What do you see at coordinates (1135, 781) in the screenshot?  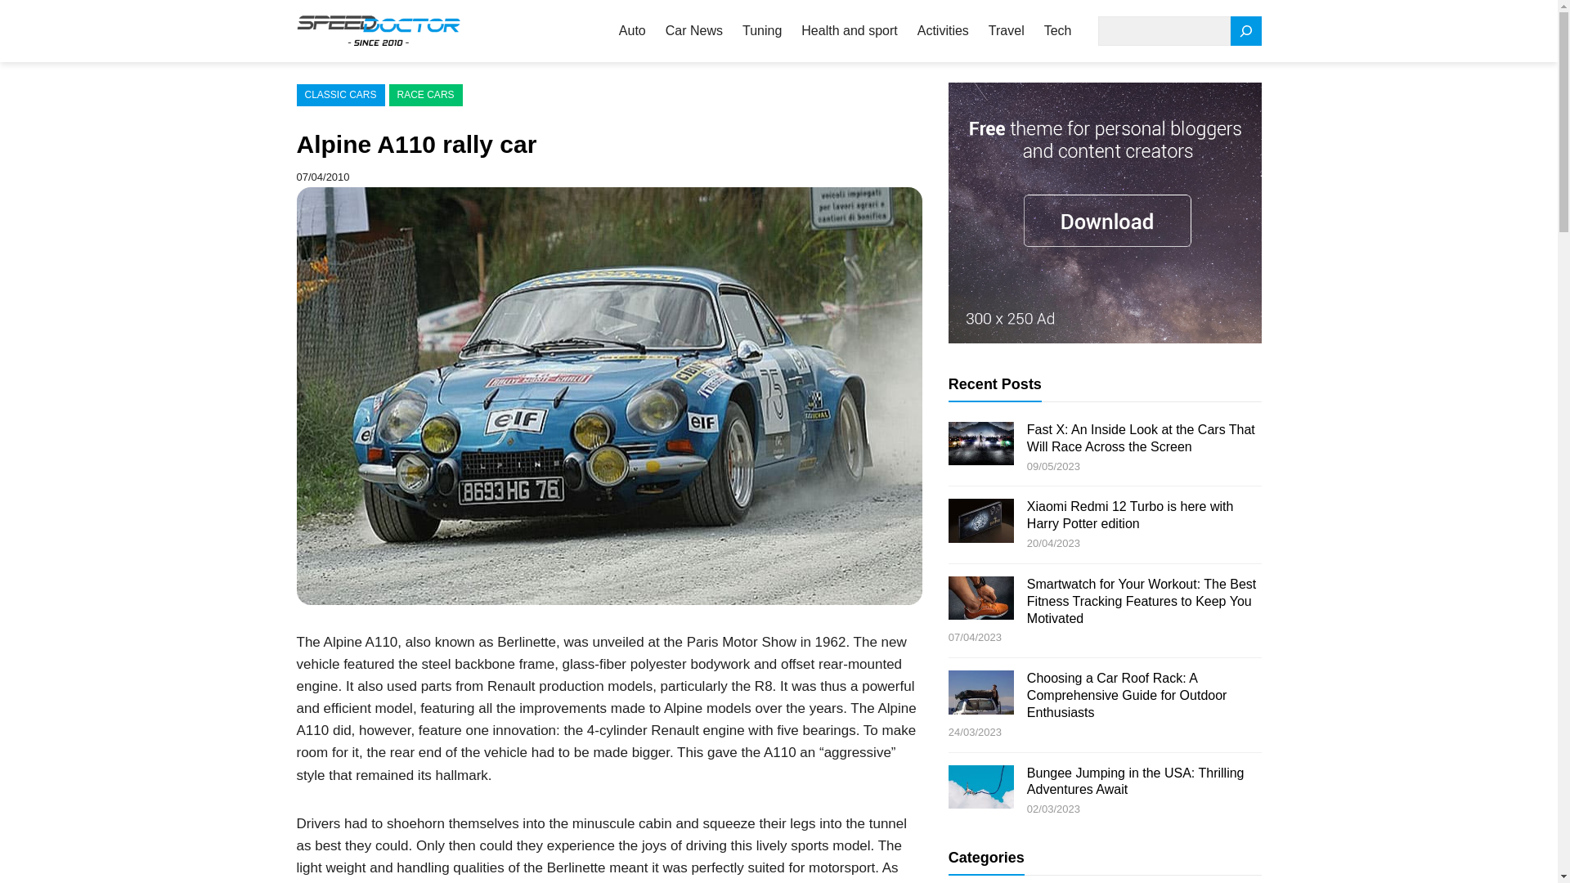 I see `Bungee Jumping in the USA: Thrilling Adventures Await` at bounding box center [1135, 781].